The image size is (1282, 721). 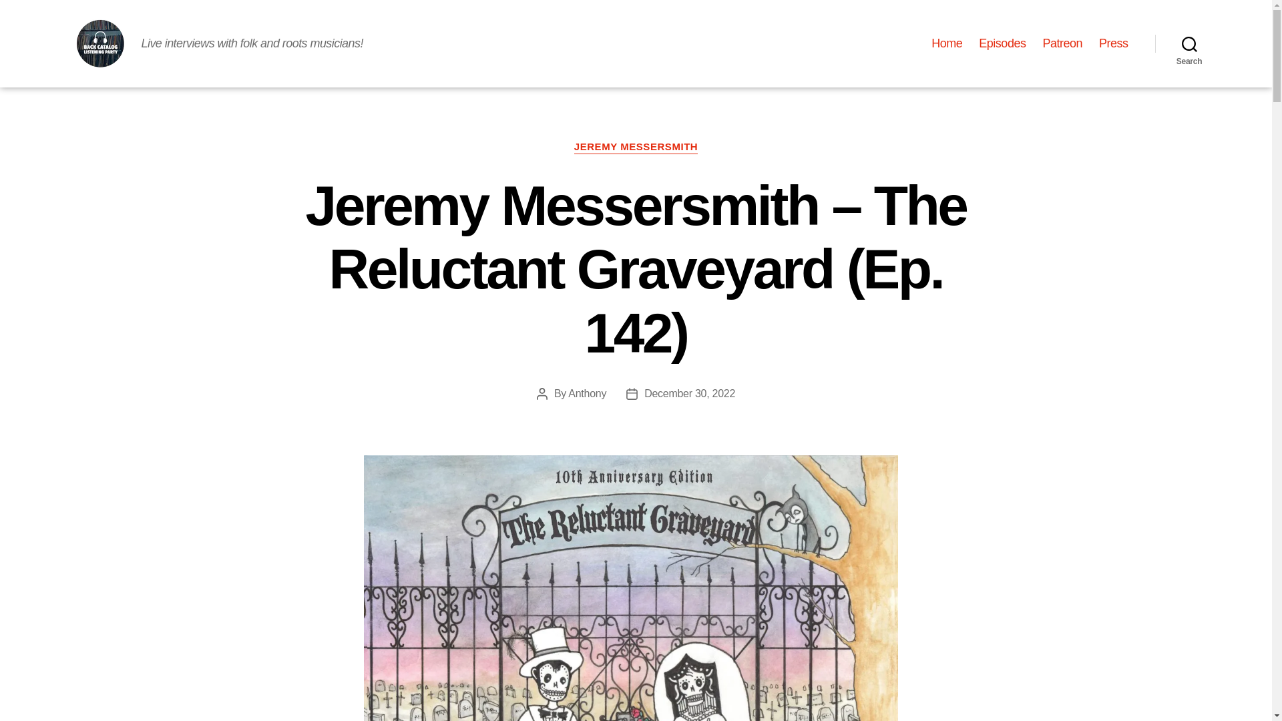 I want to click on Episodes, so click(x=1002, y=44).